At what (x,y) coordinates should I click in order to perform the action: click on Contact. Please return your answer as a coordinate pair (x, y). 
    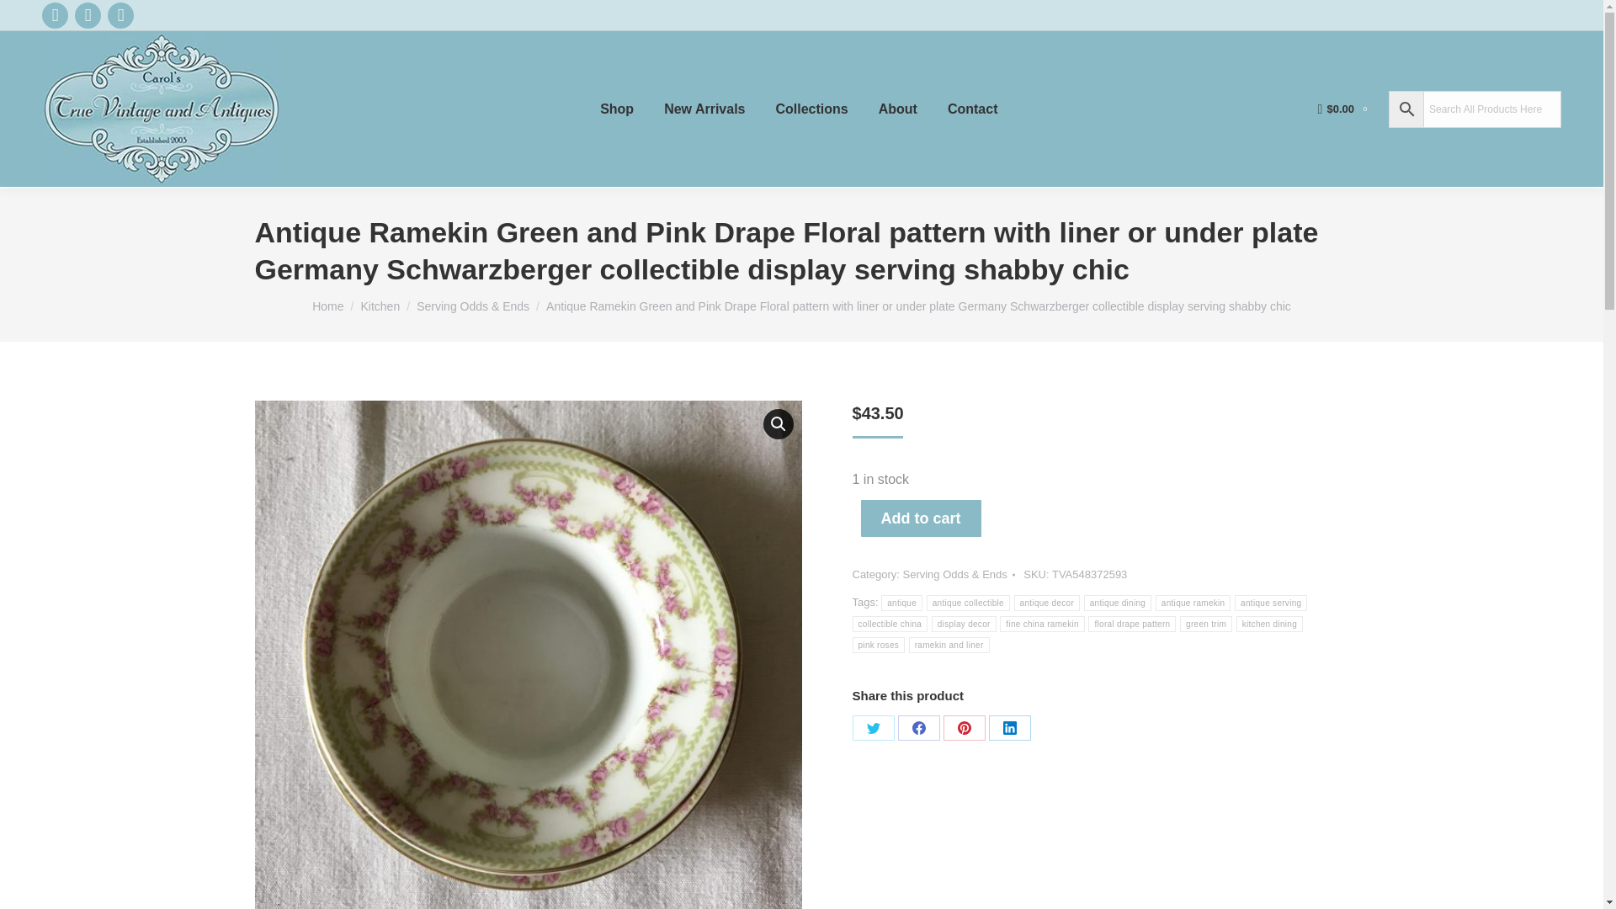
    Looking at the image, I should click on (973, 109).